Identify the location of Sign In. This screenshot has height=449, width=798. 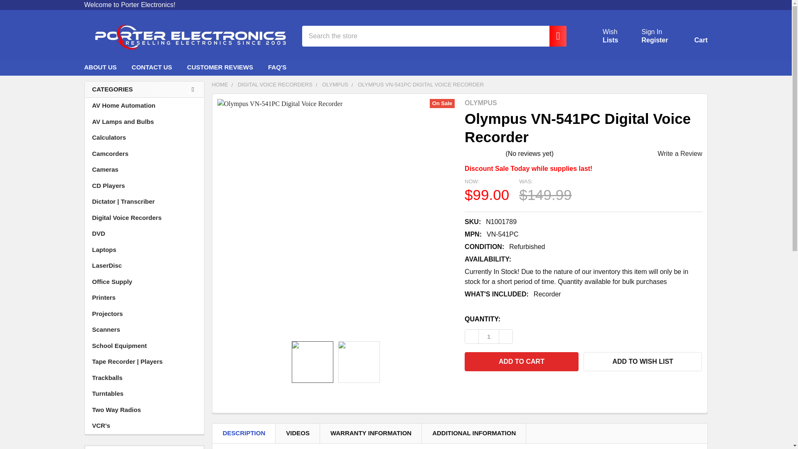
(600, 36).